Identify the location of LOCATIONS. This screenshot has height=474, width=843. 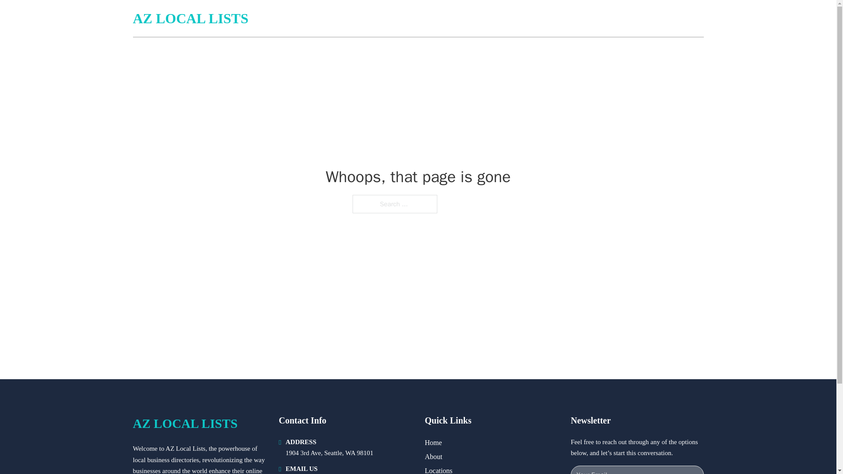
(627, 18).